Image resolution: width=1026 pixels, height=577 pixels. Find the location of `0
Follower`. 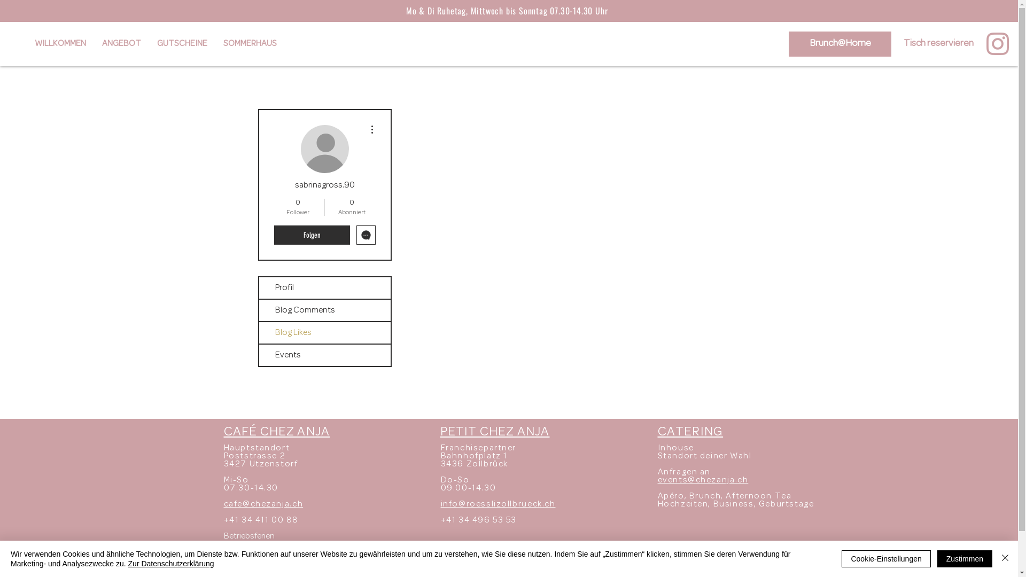

0
Follower is located at coordinates (297, 207).